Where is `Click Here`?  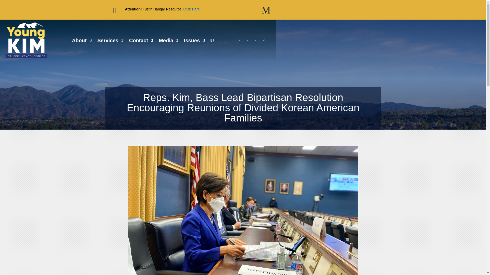 Click Here is located at coordinates (191, 9).